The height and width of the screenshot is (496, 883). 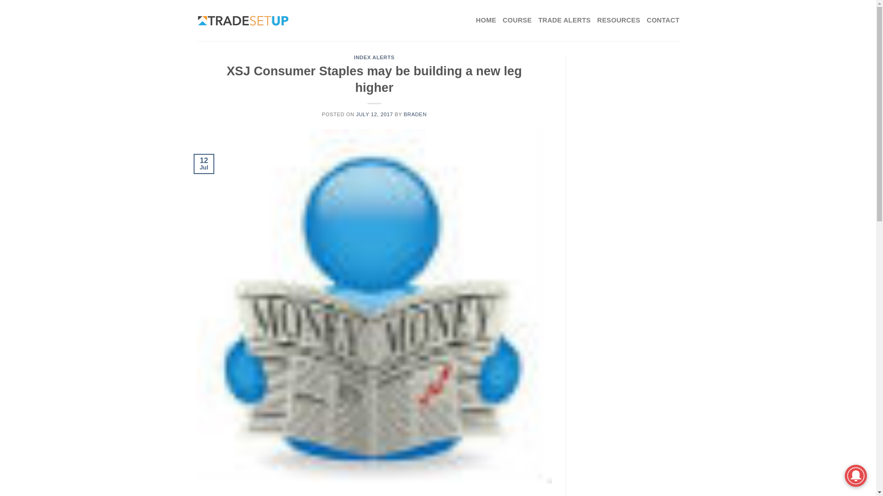 What do you see at coordinates (662, 20) in the screenshot?
I see `CONTACT` at bounding box center [662, 20].